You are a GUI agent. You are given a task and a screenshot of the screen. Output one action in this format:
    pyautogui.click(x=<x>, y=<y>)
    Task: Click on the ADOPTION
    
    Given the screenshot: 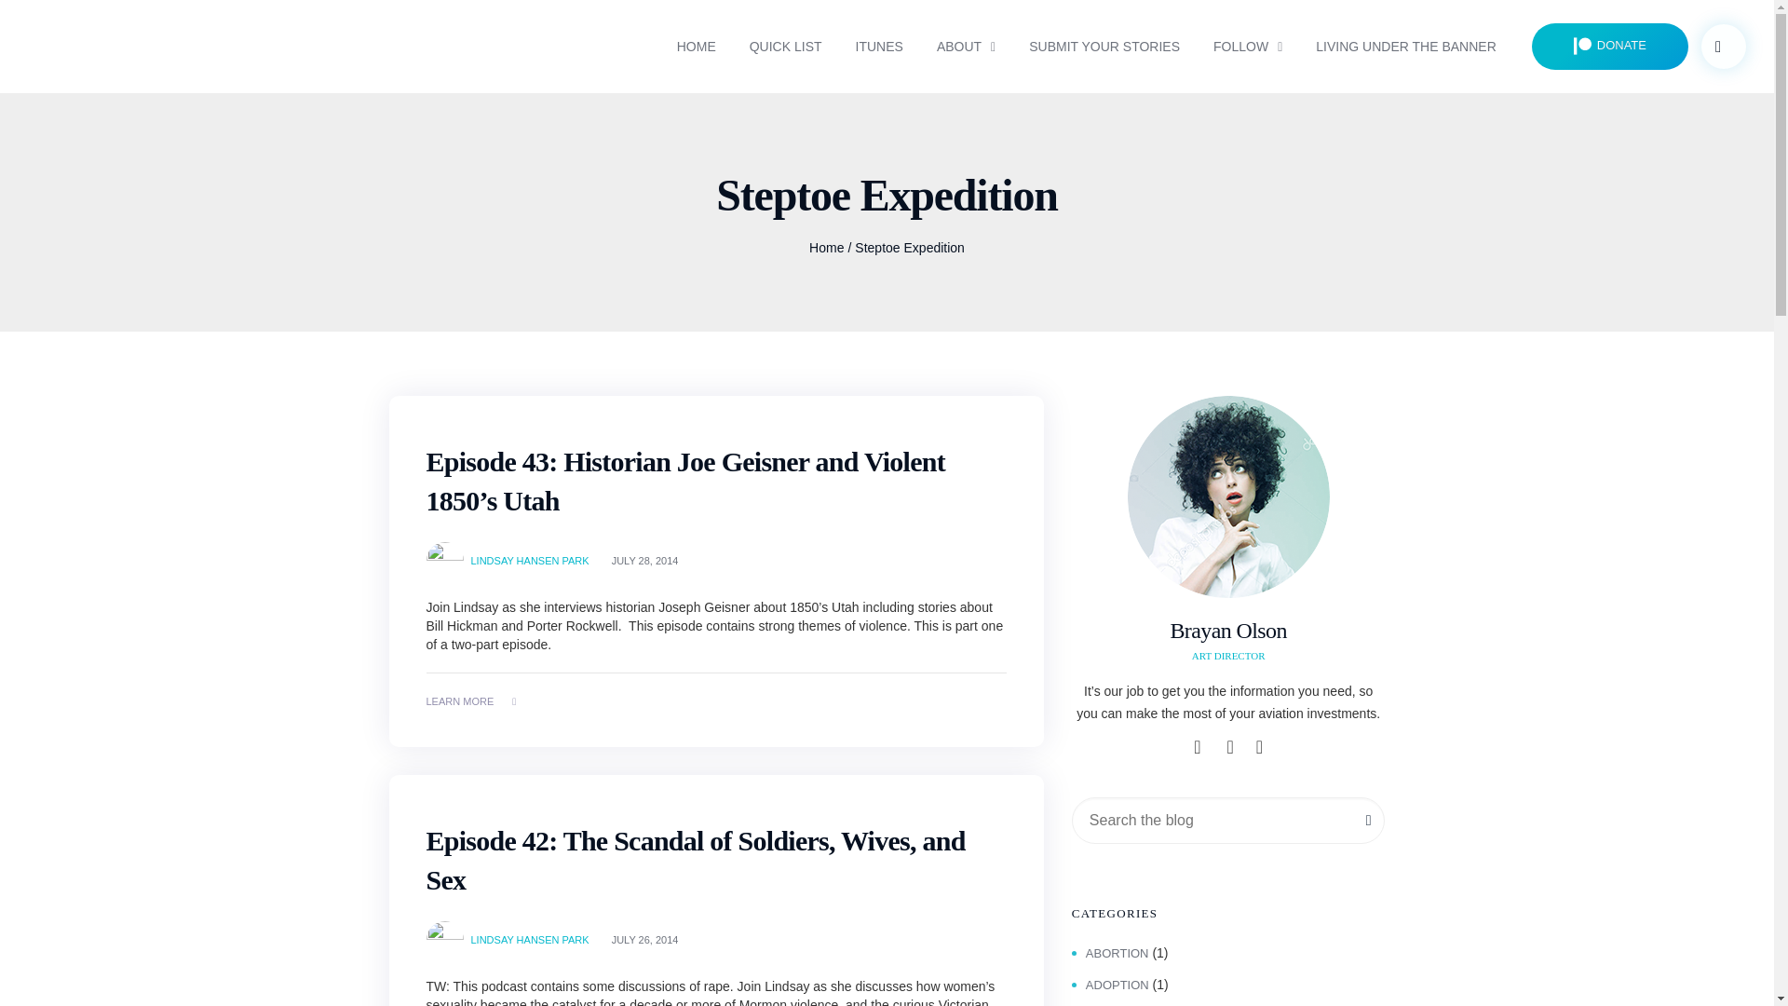 What is the action you would take?
    pyautogui.click(x=1110, y=984)
    